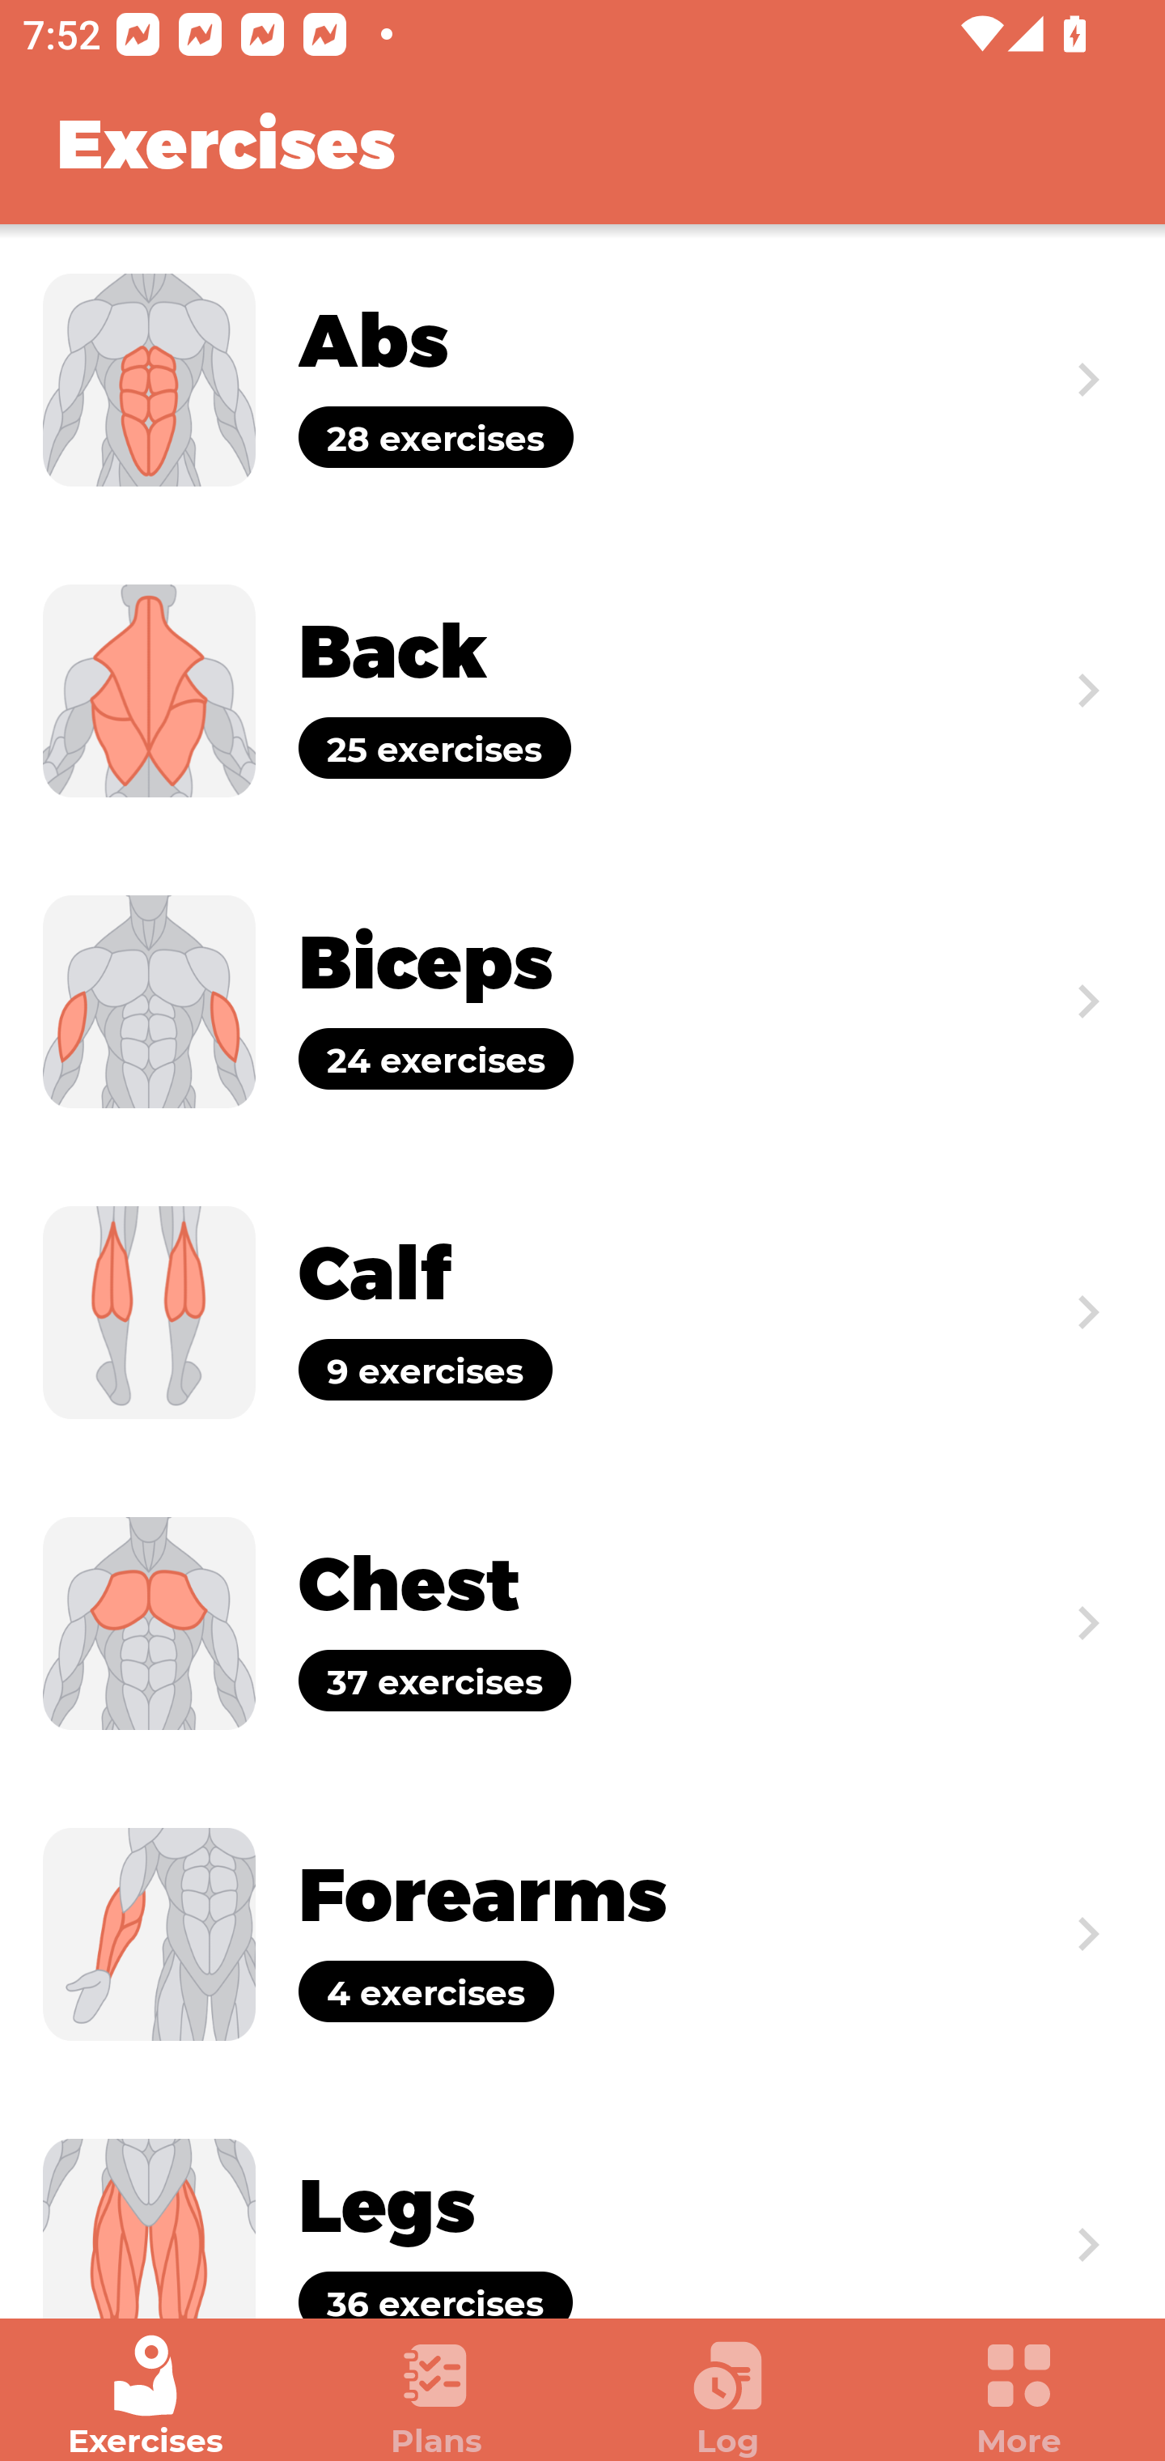 The height and width of the screenshot is (2461, 1165). I want to click on Log, so click(728, 2396).